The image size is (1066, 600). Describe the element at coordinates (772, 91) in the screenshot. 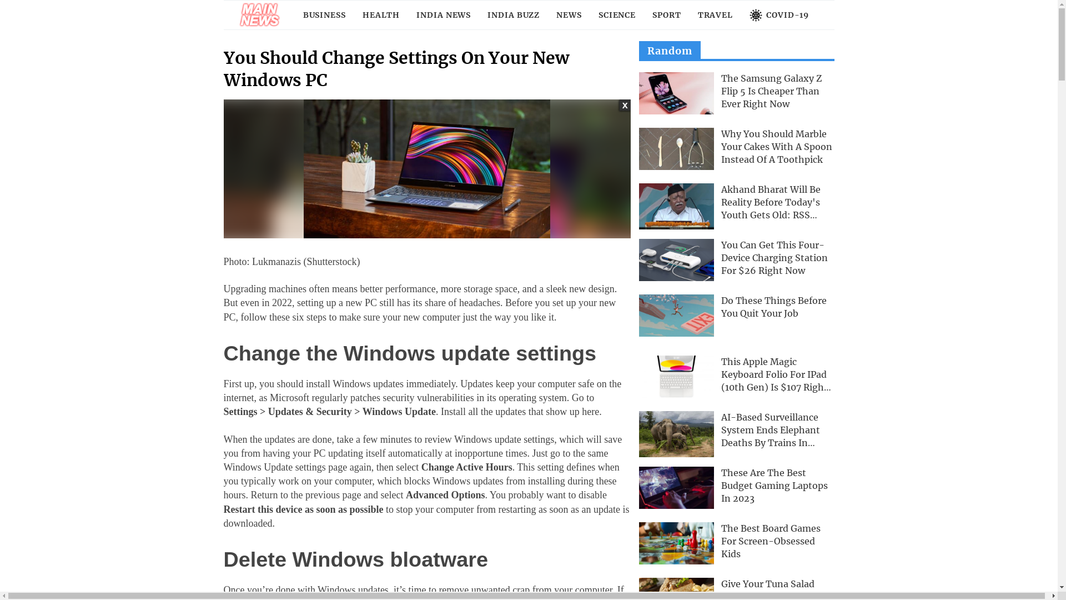

I see `The Samsung Galaxy Z Flip 5 Is Cheaper Than Ever Right Now` at that location.